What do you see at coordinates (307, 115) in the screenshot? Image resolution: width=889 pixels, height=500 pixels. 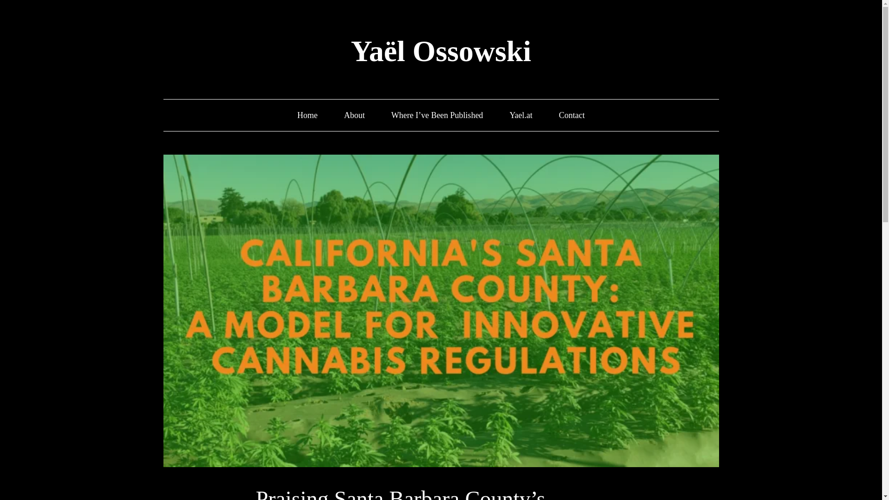 I see `Home` at bounding box center [307, 115].